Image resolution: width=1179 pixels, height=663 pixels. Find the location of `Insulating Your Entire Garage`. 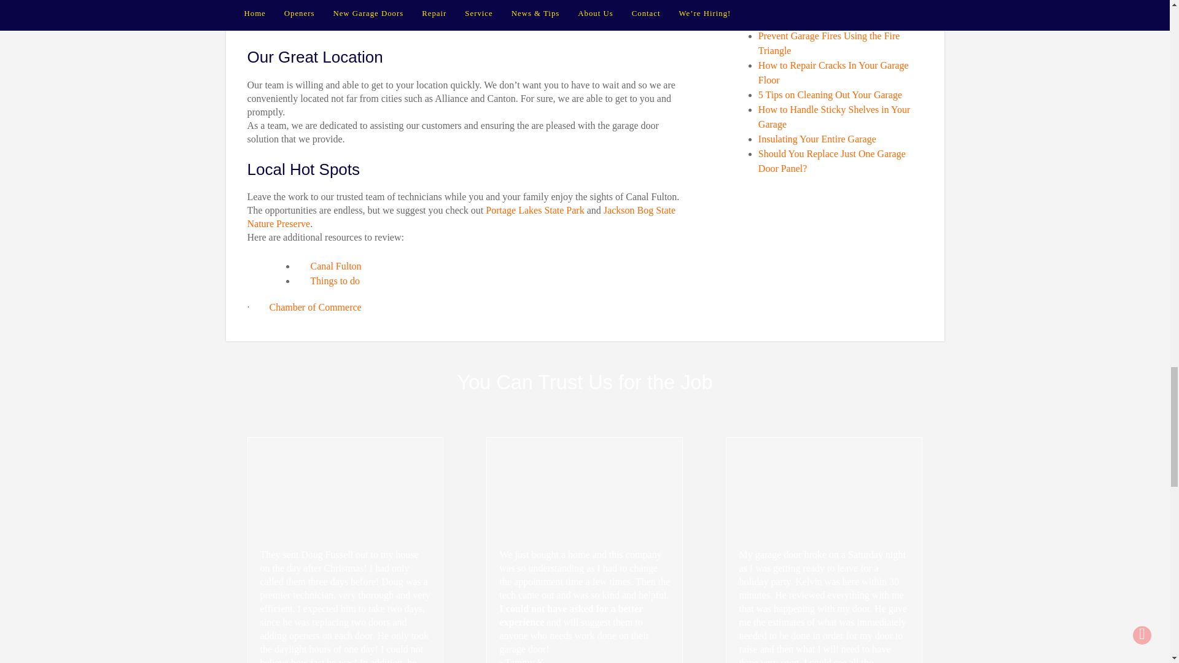

Insulating Your Entire Garage is located at coordinates (817, 139).